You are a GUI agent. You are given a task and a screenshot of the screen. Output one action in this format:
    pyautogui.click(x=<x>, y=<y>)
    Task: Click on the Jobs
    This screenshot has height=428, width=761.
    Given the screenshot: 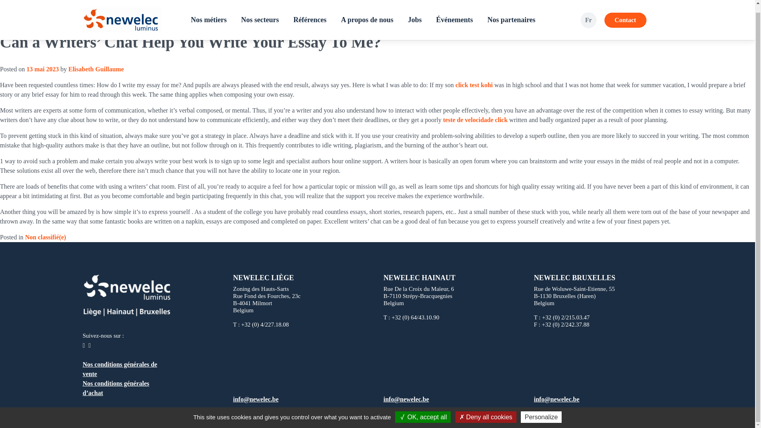 What is the action you would take?
    pyautogui.click(x=415, y=13)
    